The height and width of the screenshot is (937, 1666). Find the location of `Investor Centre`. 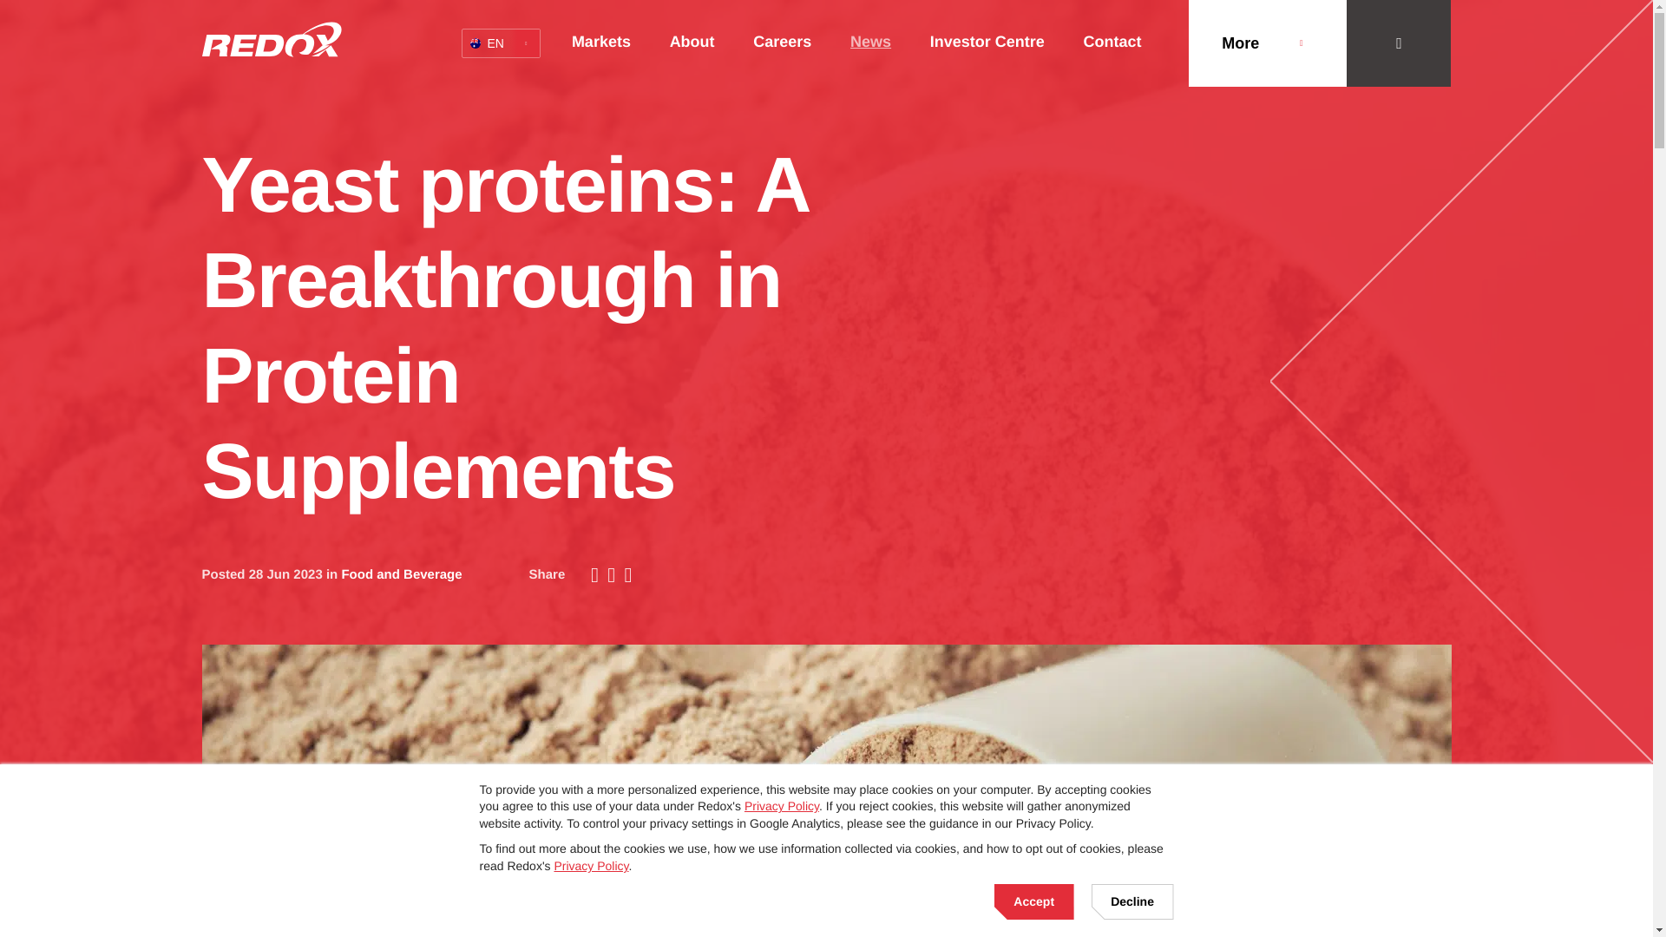

Investor Centre is located at coordinates (271, 38).